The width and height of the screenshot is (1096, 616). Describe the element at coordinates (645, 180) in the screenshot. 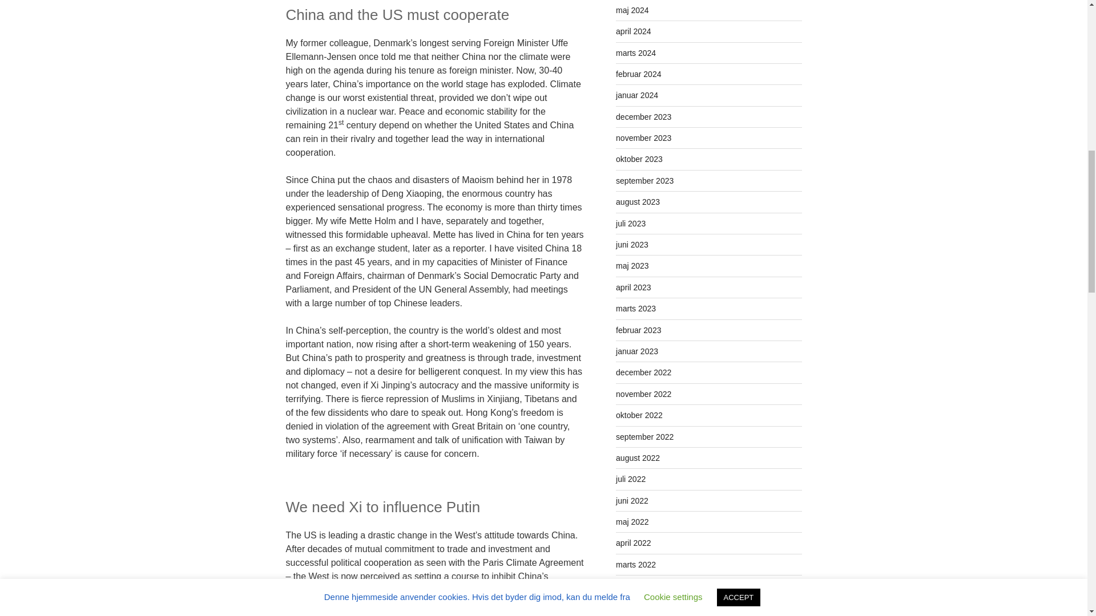

I see `september 2023` at that location.